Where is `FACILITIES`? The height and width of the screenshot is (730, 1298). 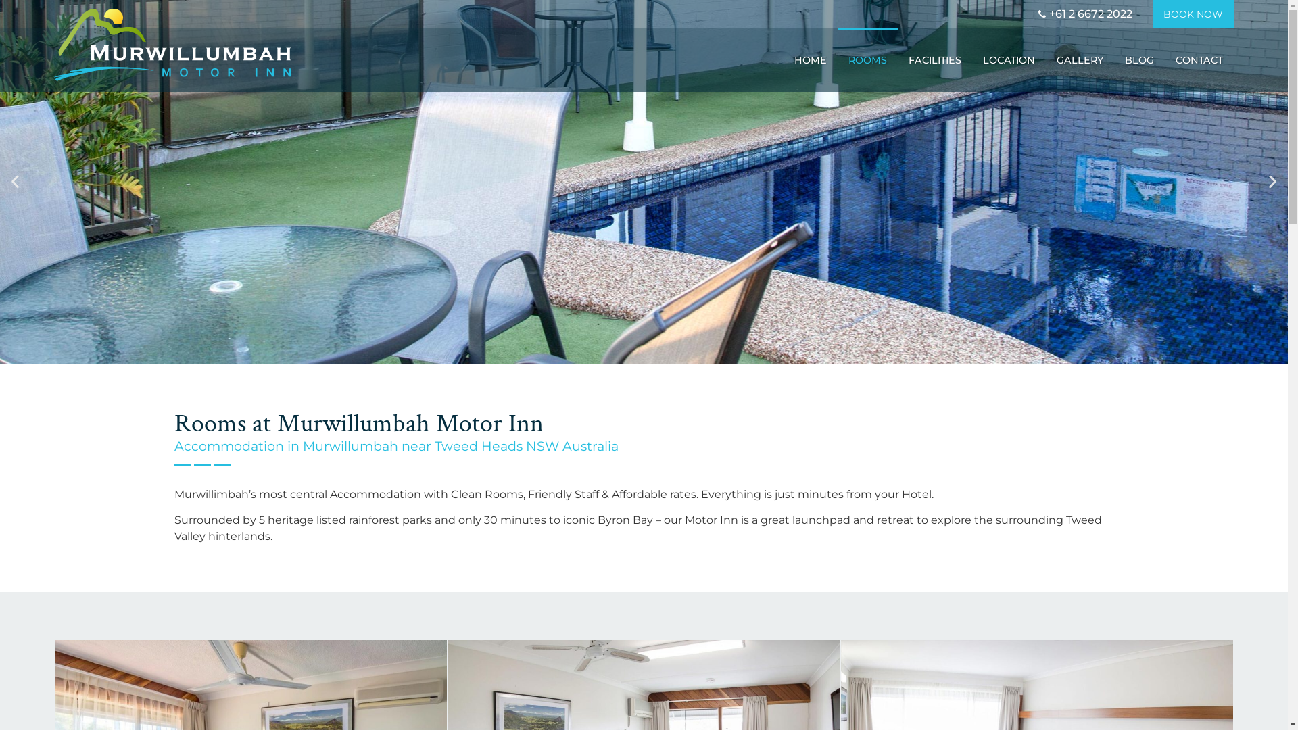
FACILITIES is located at coordinates (935, 60).